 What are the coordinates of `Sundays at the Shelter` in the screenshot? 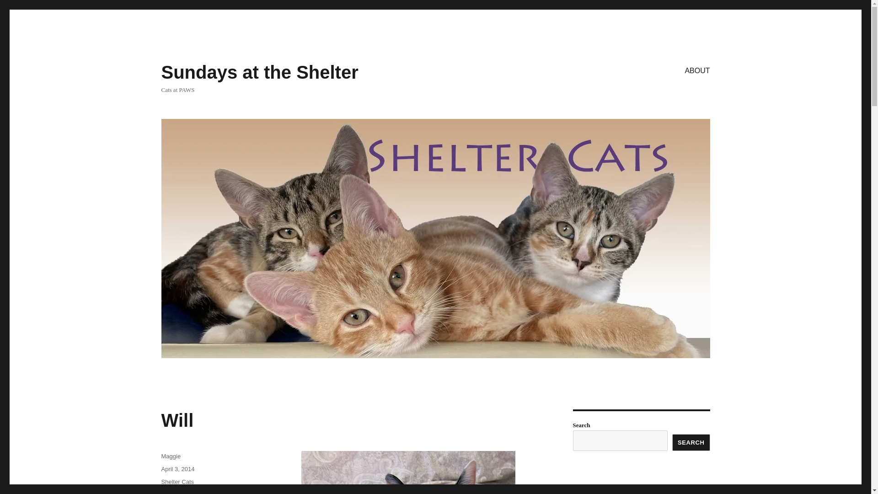 It's located at (259, 72).